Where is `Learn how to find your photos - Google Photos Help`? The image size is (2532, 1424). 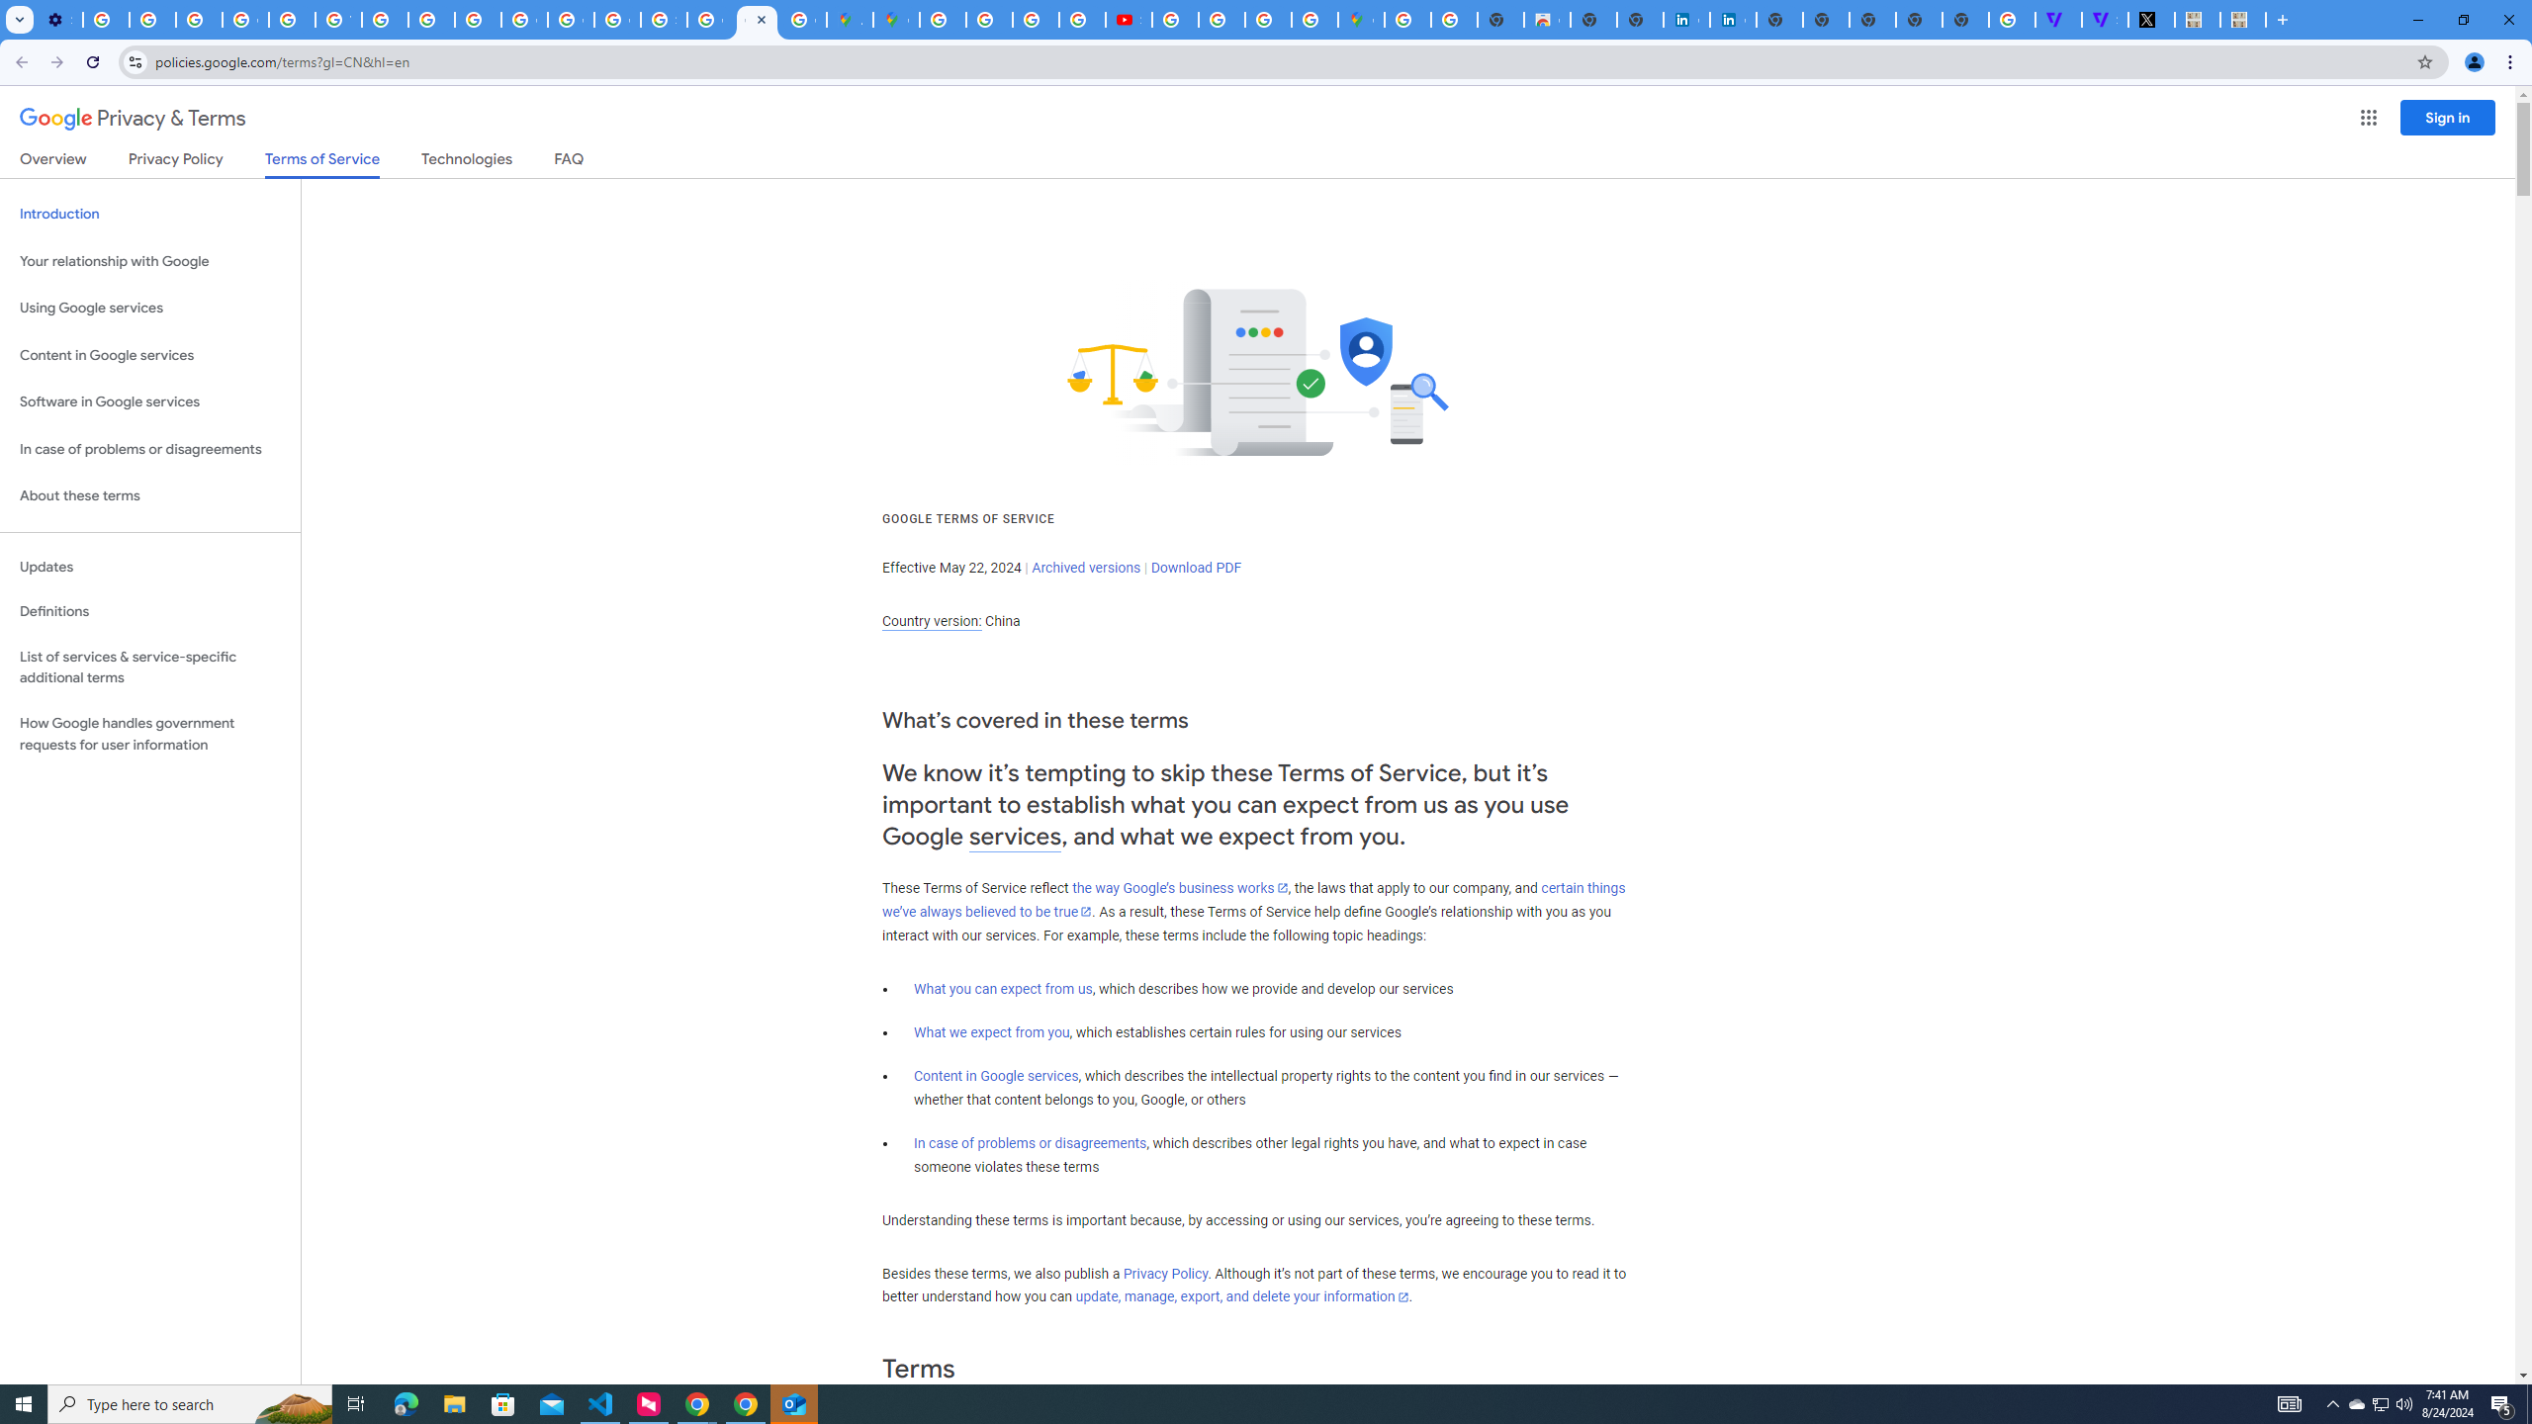
Learn how to find your photos - Google Photos Help is located at coordinates (152, 20).